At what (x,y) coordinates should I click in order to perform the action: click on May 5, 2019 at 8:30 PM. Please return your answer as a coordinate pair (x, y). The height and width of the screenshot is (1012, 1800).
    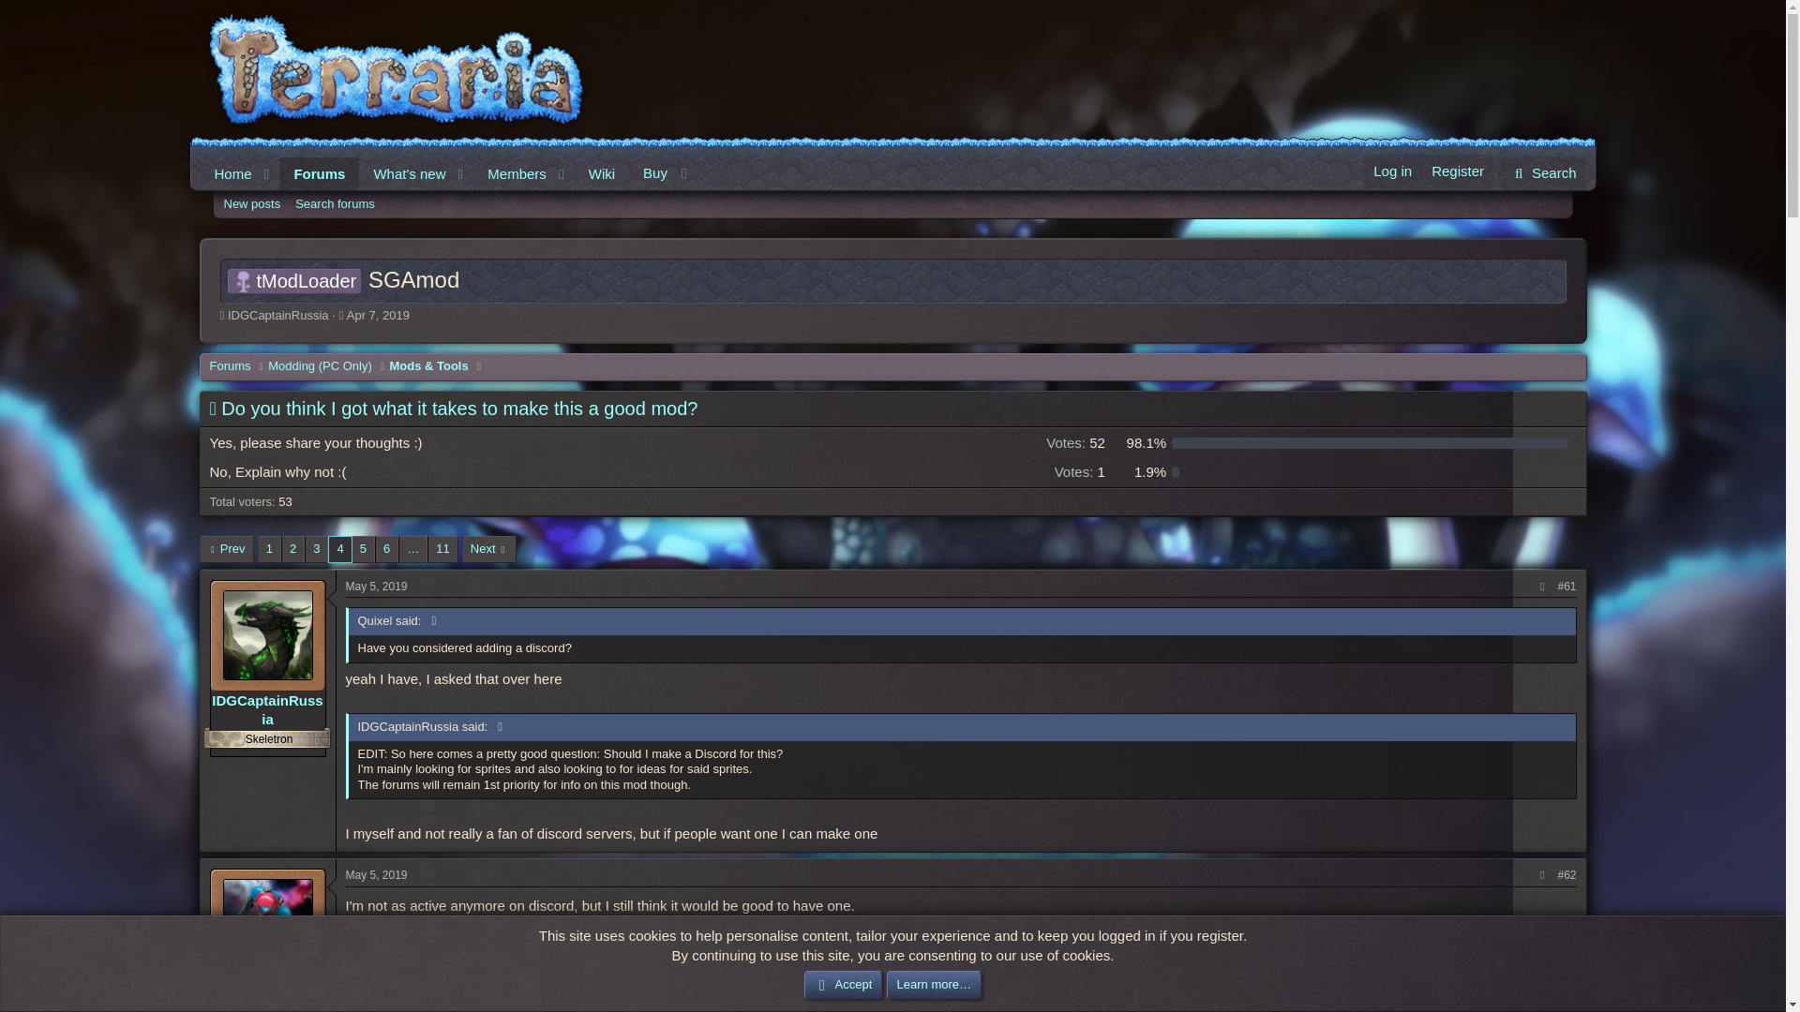
    Looking at the image, I should click on (375, 874).